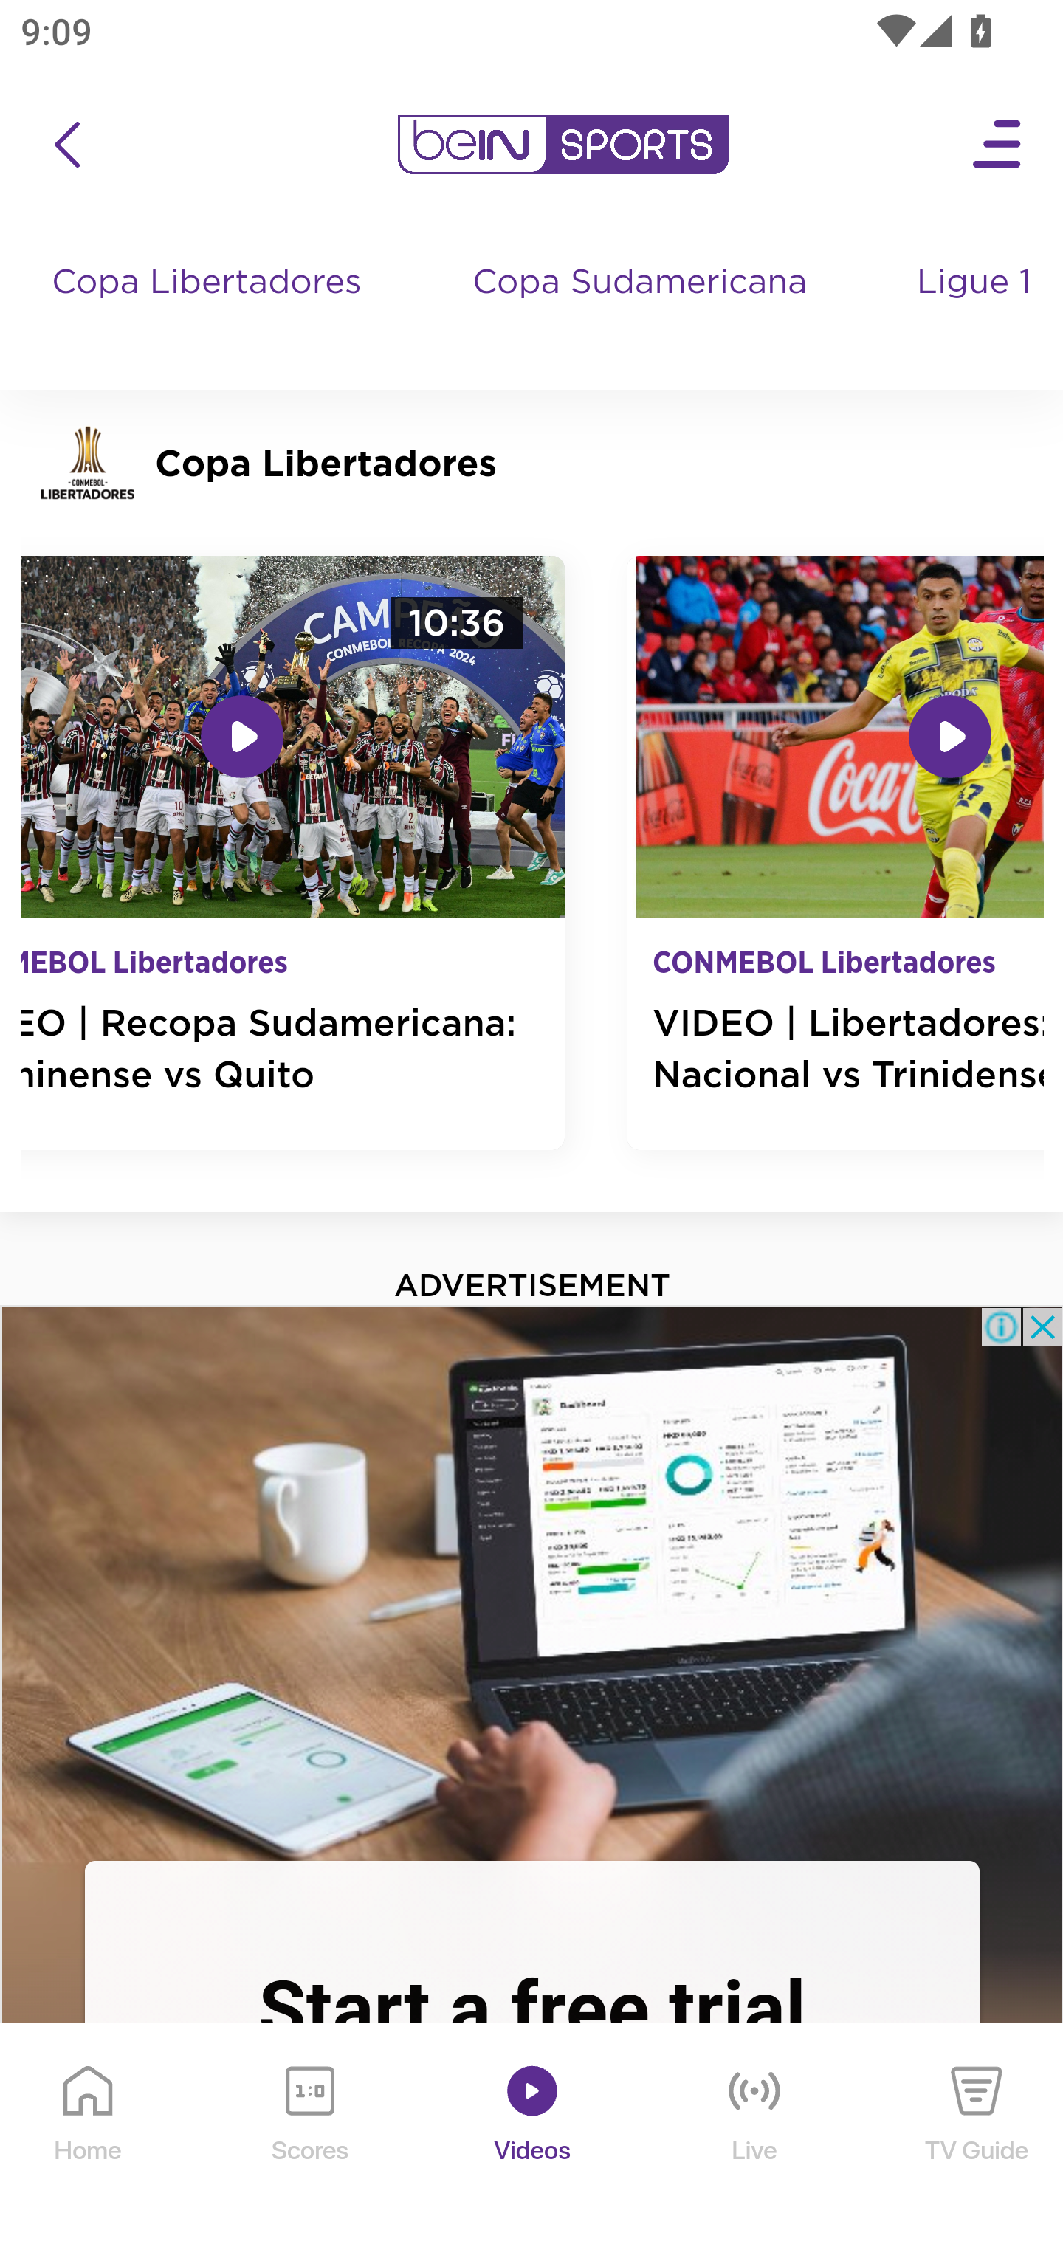 The height and width of the screenshot is (2244, 1063). What do you see at coordinates (533, 2135) in the screenshot?
I see `Videos Videos Icon Videos` at bounding box center [533, 2135].